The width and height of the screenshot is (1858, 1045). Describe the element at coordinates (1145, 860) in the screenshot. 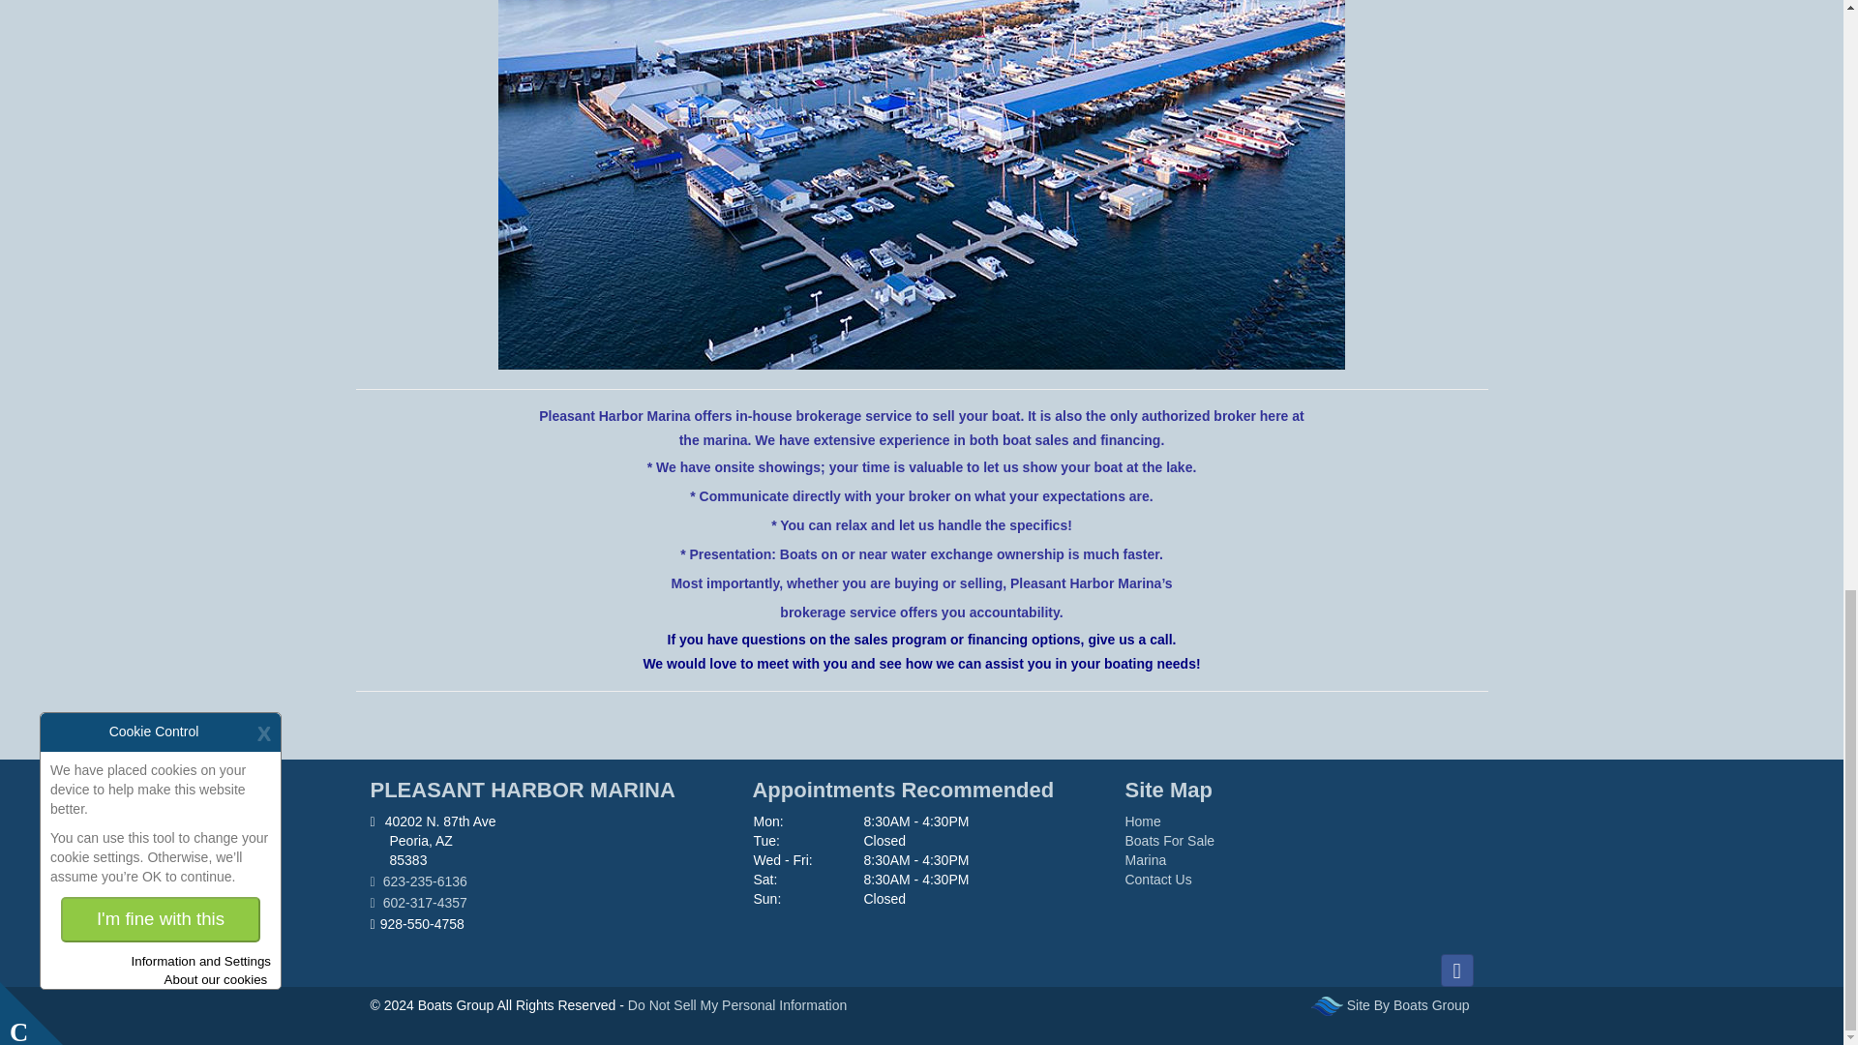

I see `Marina` at that location.